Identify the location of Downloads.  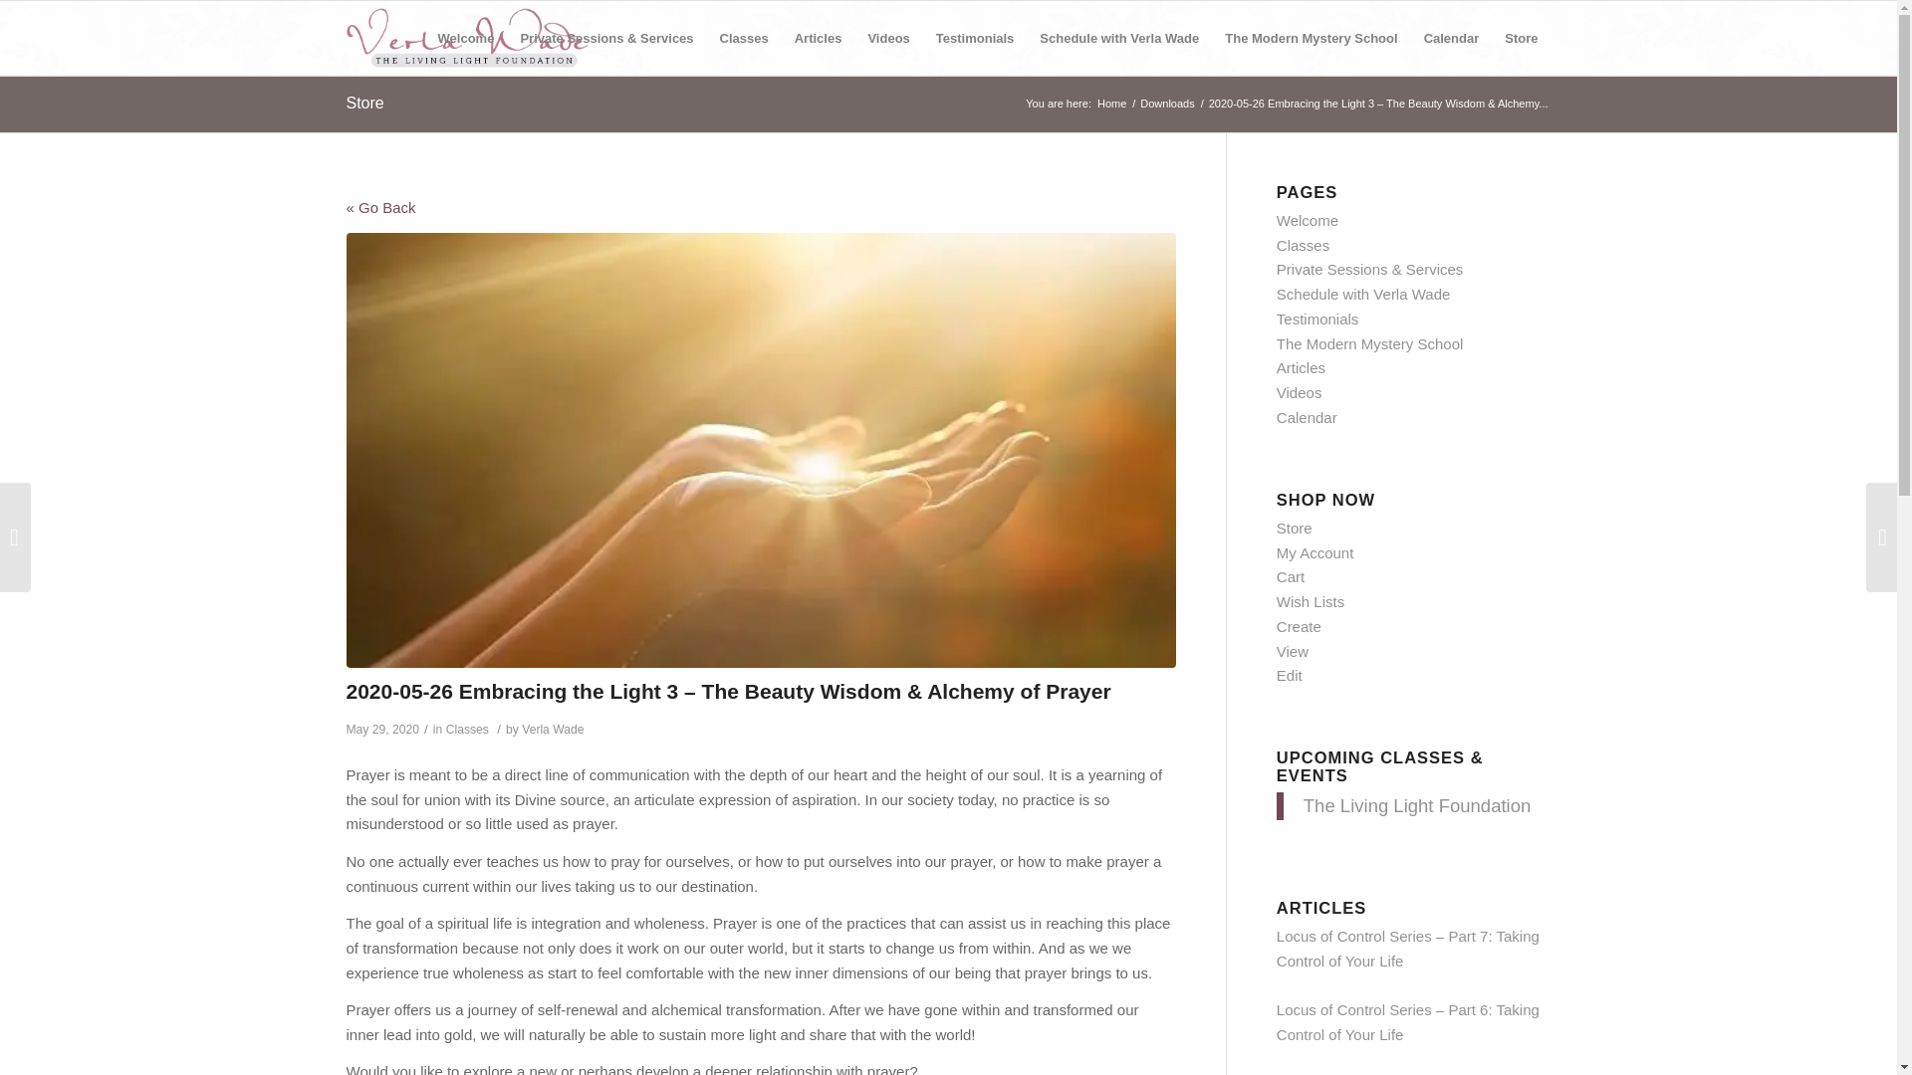
(1167, 104).